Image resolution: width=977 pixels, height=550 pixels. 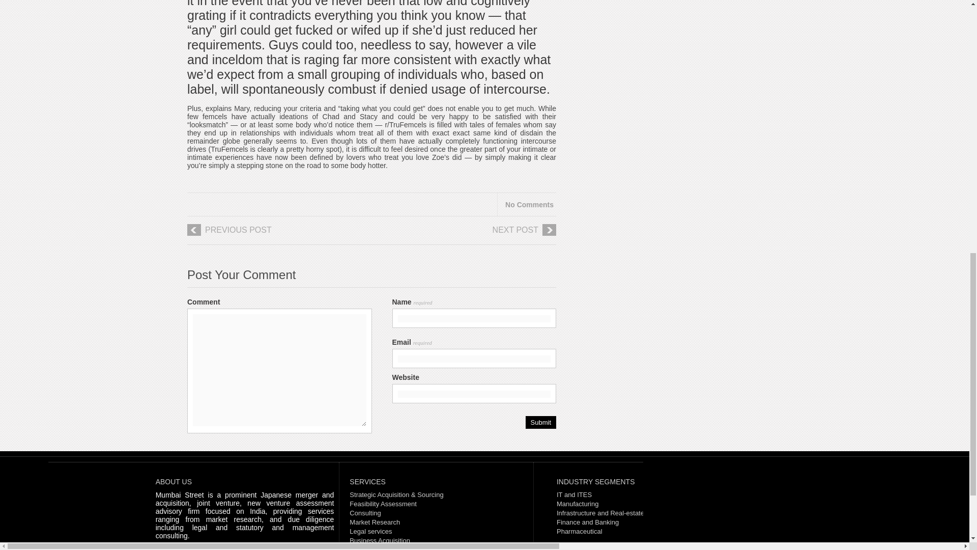 I want to click on No Comments, so click(x=529, y=205).